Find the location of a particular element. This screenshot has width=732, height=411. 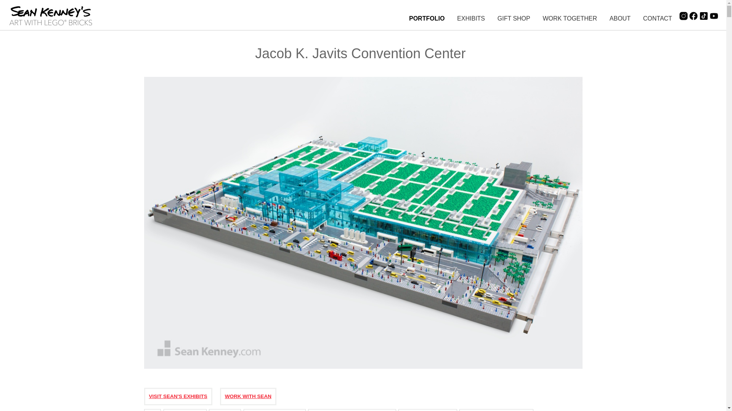

ABOUT is located at coordinates (620, 18).